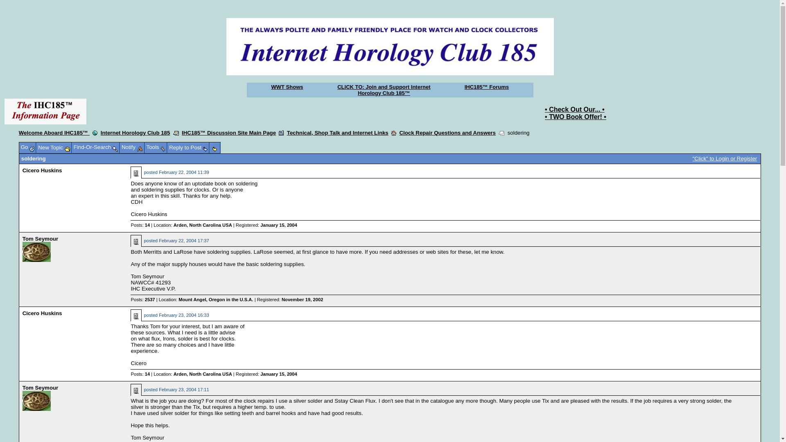  Describe the element at coordinates (120, 148) in the screenshot. I see `Go
New Topic
Find-Or-Search
Notify
Tools
Reply to Post
  ` at that location.